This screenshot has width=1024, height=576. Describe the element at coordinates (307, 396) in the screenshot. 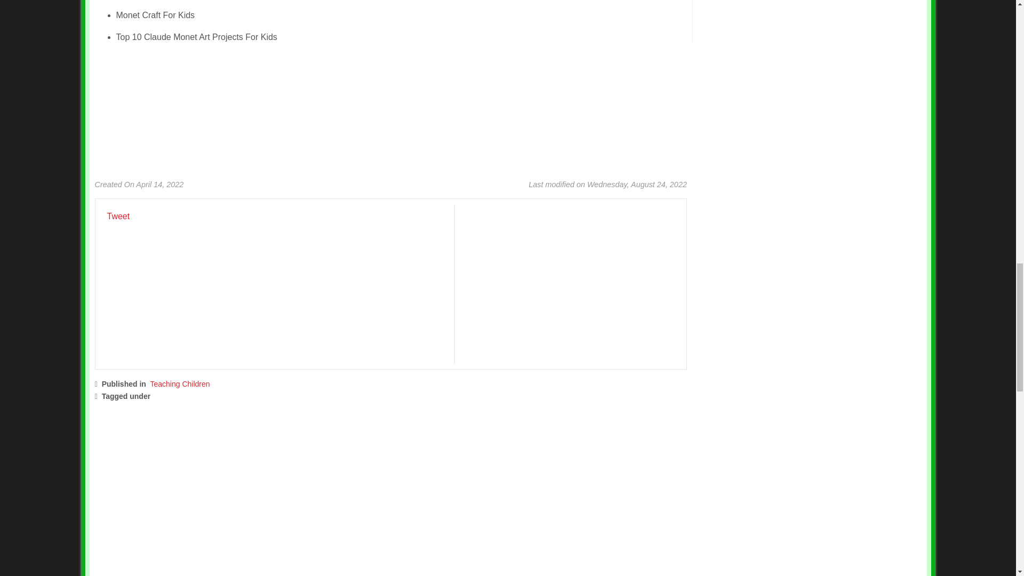

I see `painting activities` at that location.